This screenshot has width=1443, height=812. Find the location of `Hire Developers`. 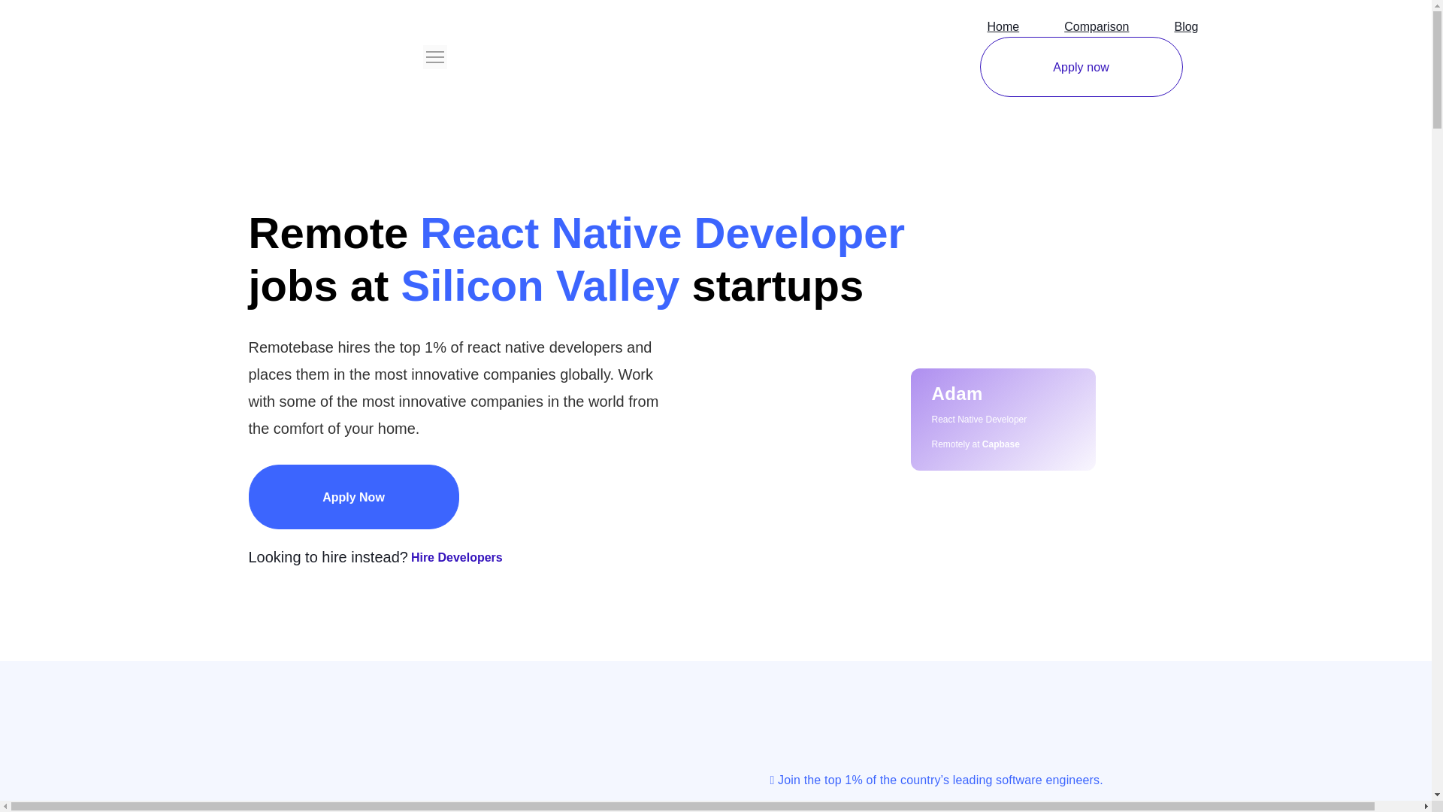

Hire Developers is located at coordinates (457, 557).